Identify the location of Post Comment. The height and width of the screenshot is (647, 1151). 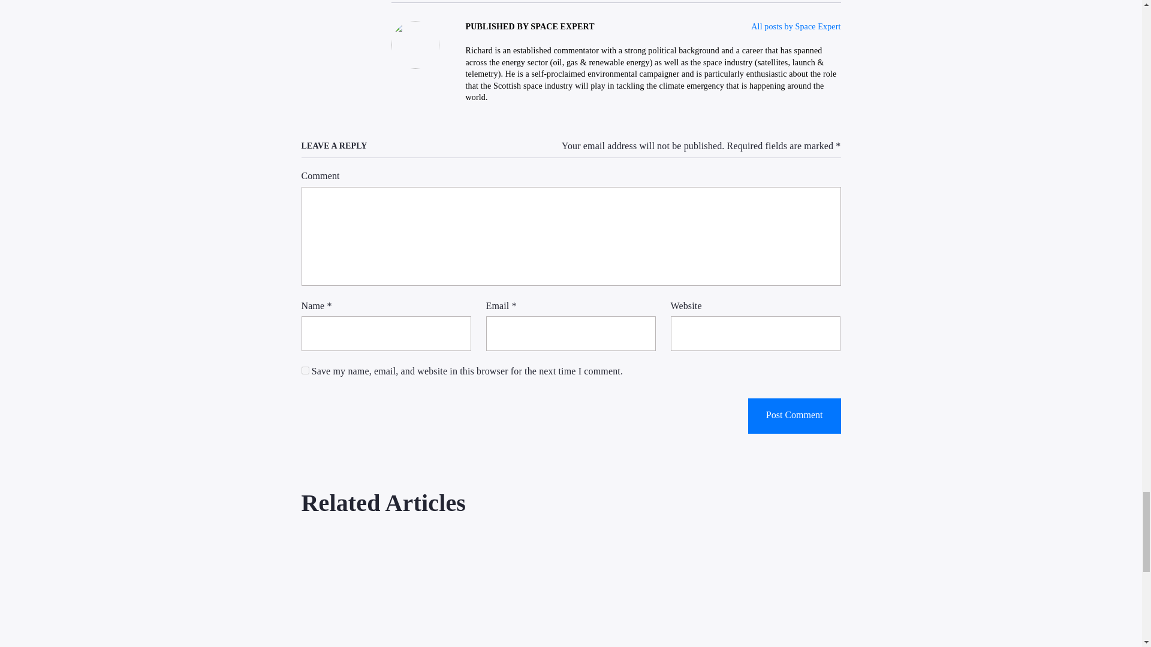
(795, 416).